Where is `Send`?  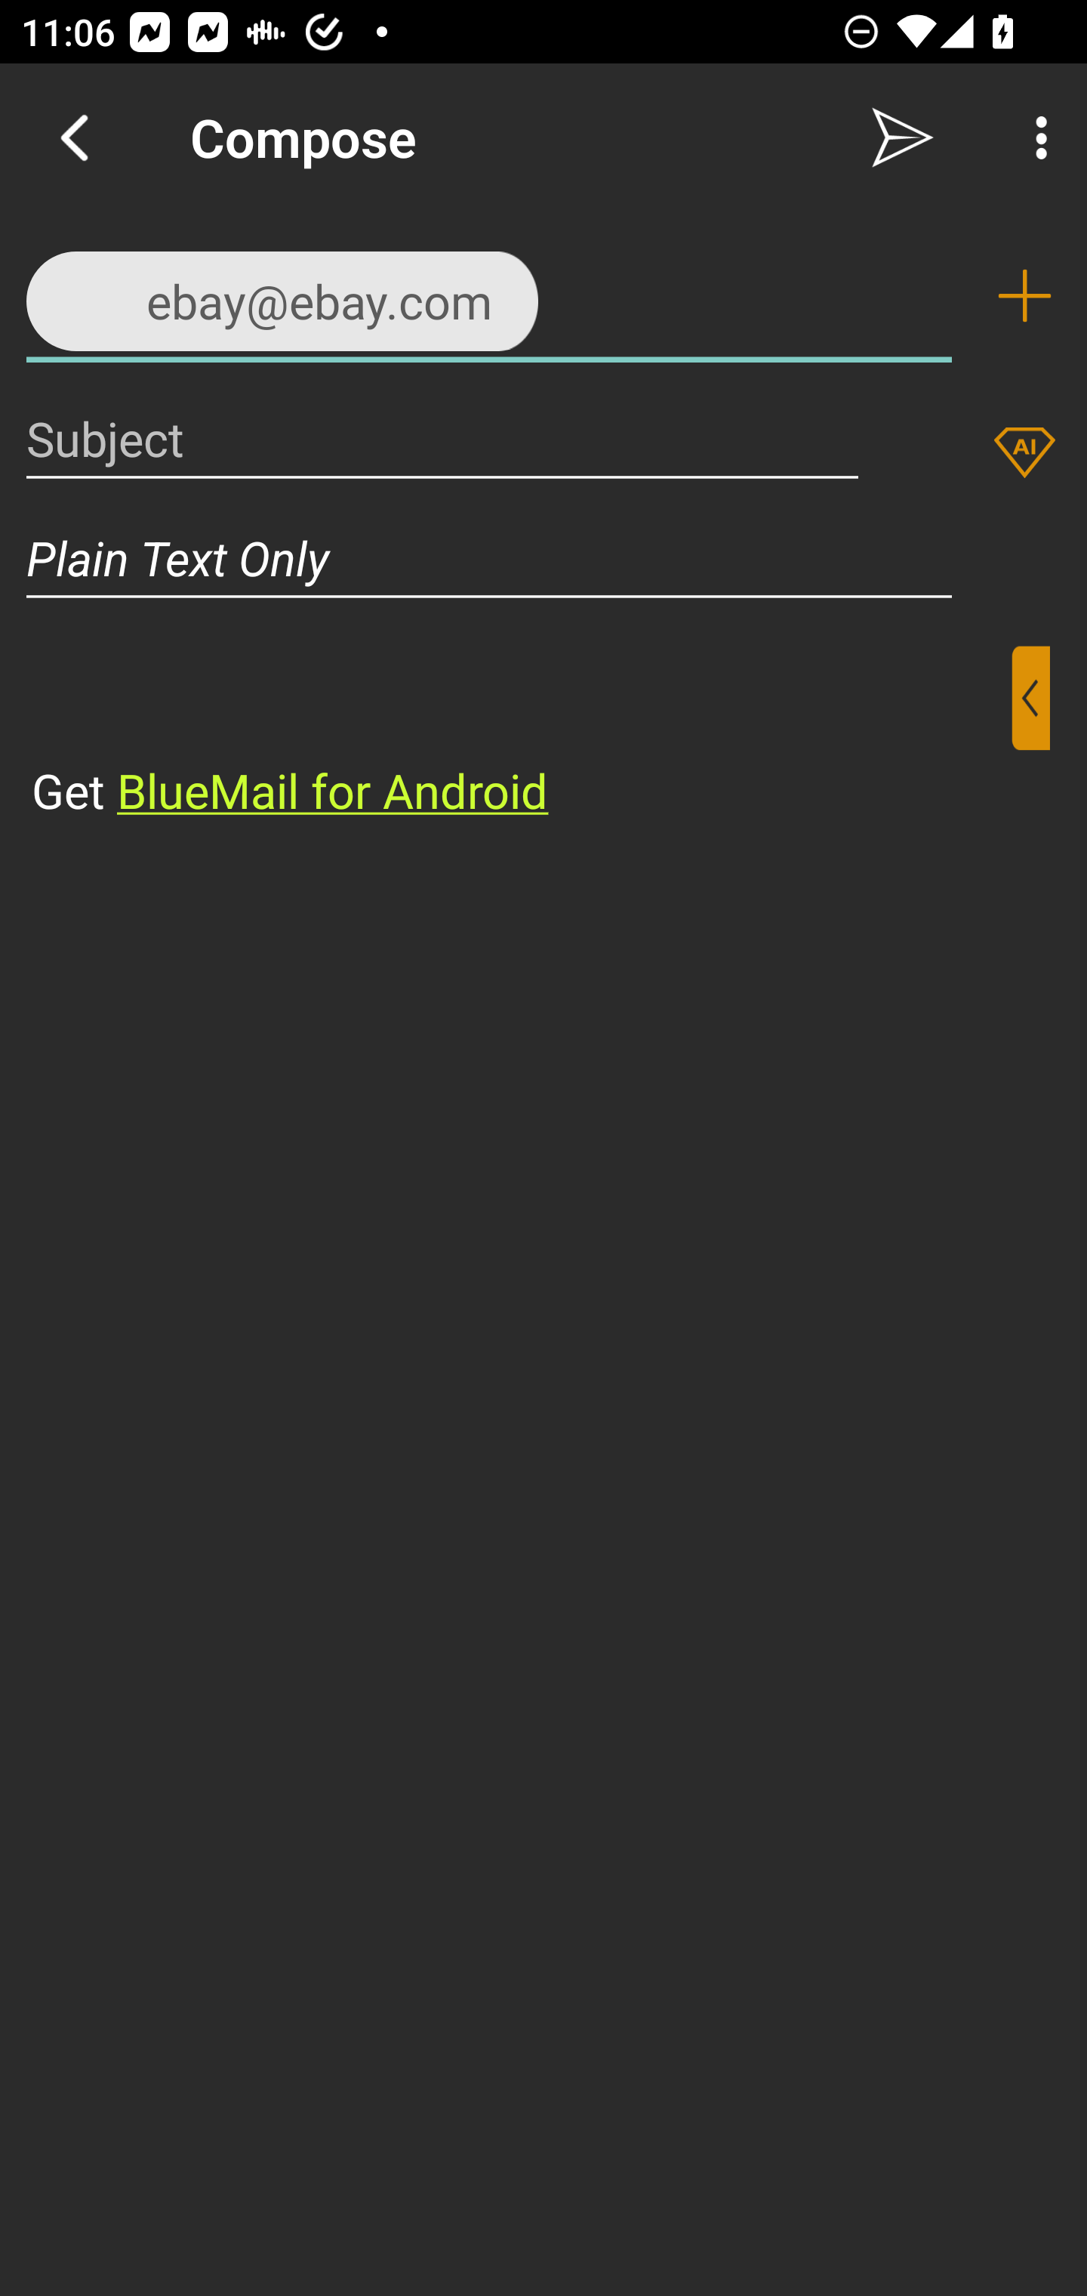 Send is located at coordinates (903, 137).